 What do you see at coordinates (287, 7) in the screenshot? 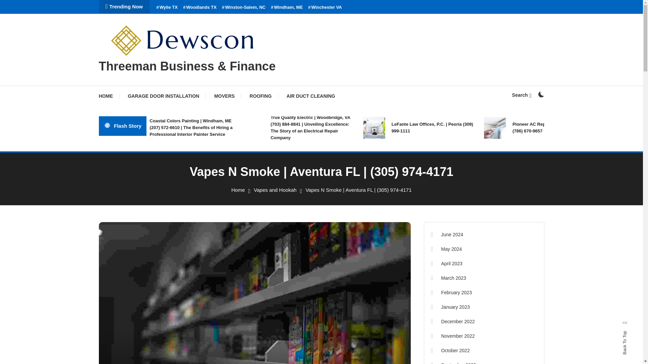
I see `Windham, ME` at bounding box center [287, 7].